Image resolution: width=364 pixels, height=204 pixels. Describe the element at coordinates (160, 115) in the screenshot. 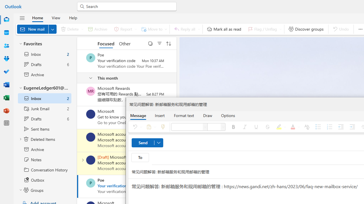

I see `Insert` at that location.